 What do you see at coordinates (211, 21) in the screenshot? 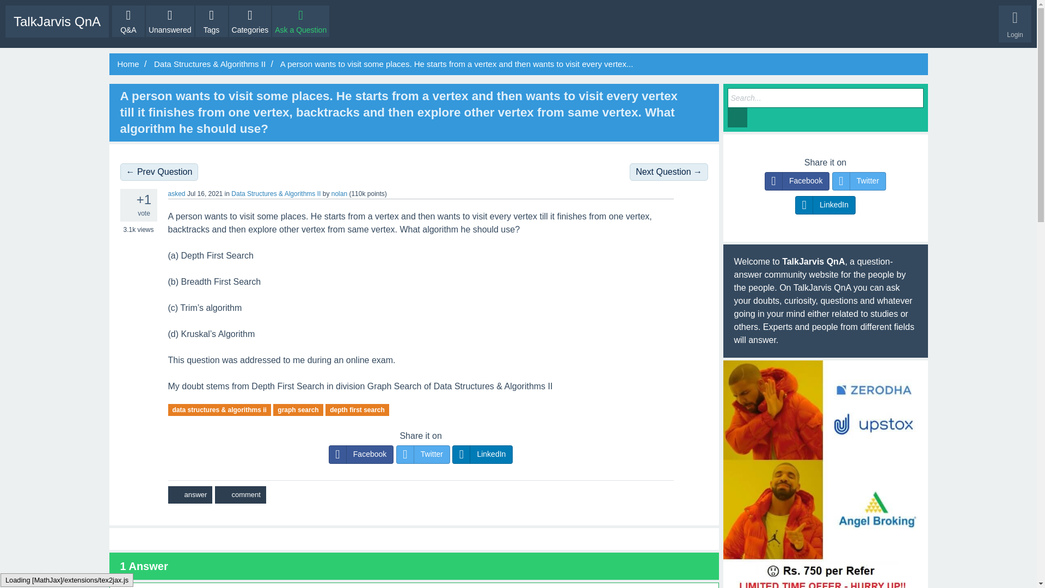
I see `Tags` at bounding box center [211, 21].